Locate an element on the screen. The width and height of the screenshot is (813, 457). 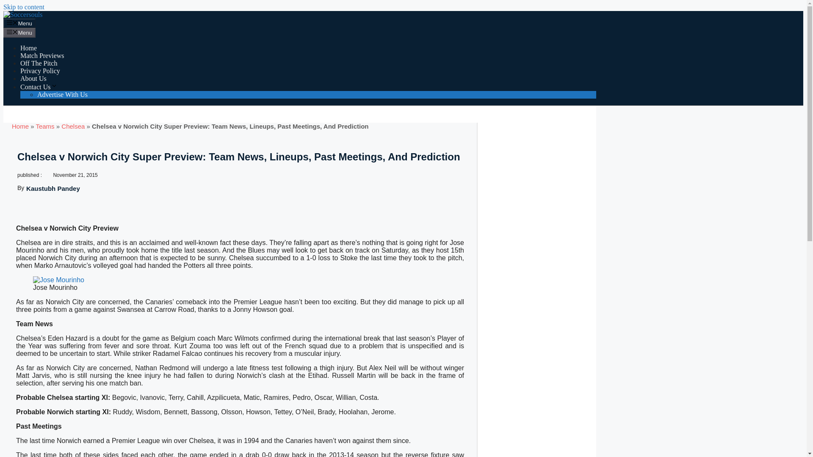
Off The Pitch is located at coordinates (39, 63).